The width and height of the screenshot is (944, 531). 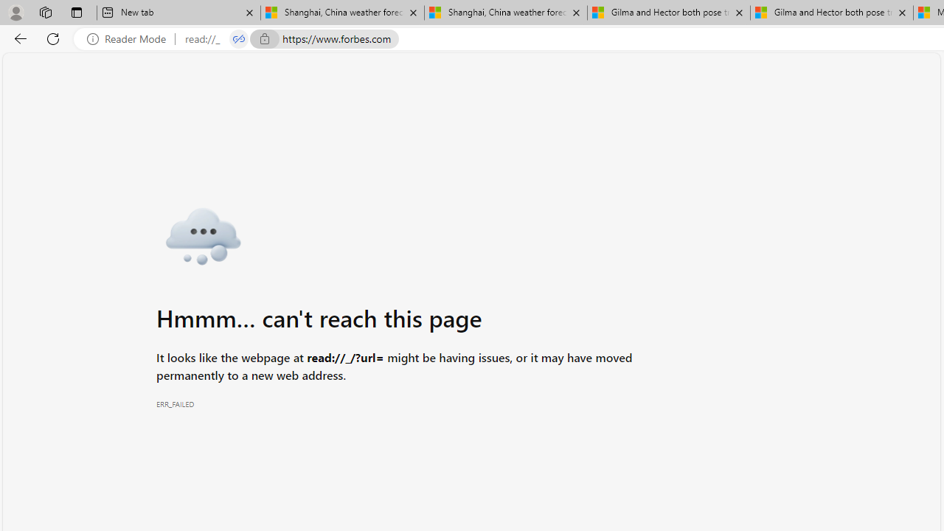 What do you see at coordinates (506, 13) in the screenshot?
I see `Shanghai, China weather forecast | Microsoft Weather` at bounding box center [506, 13].